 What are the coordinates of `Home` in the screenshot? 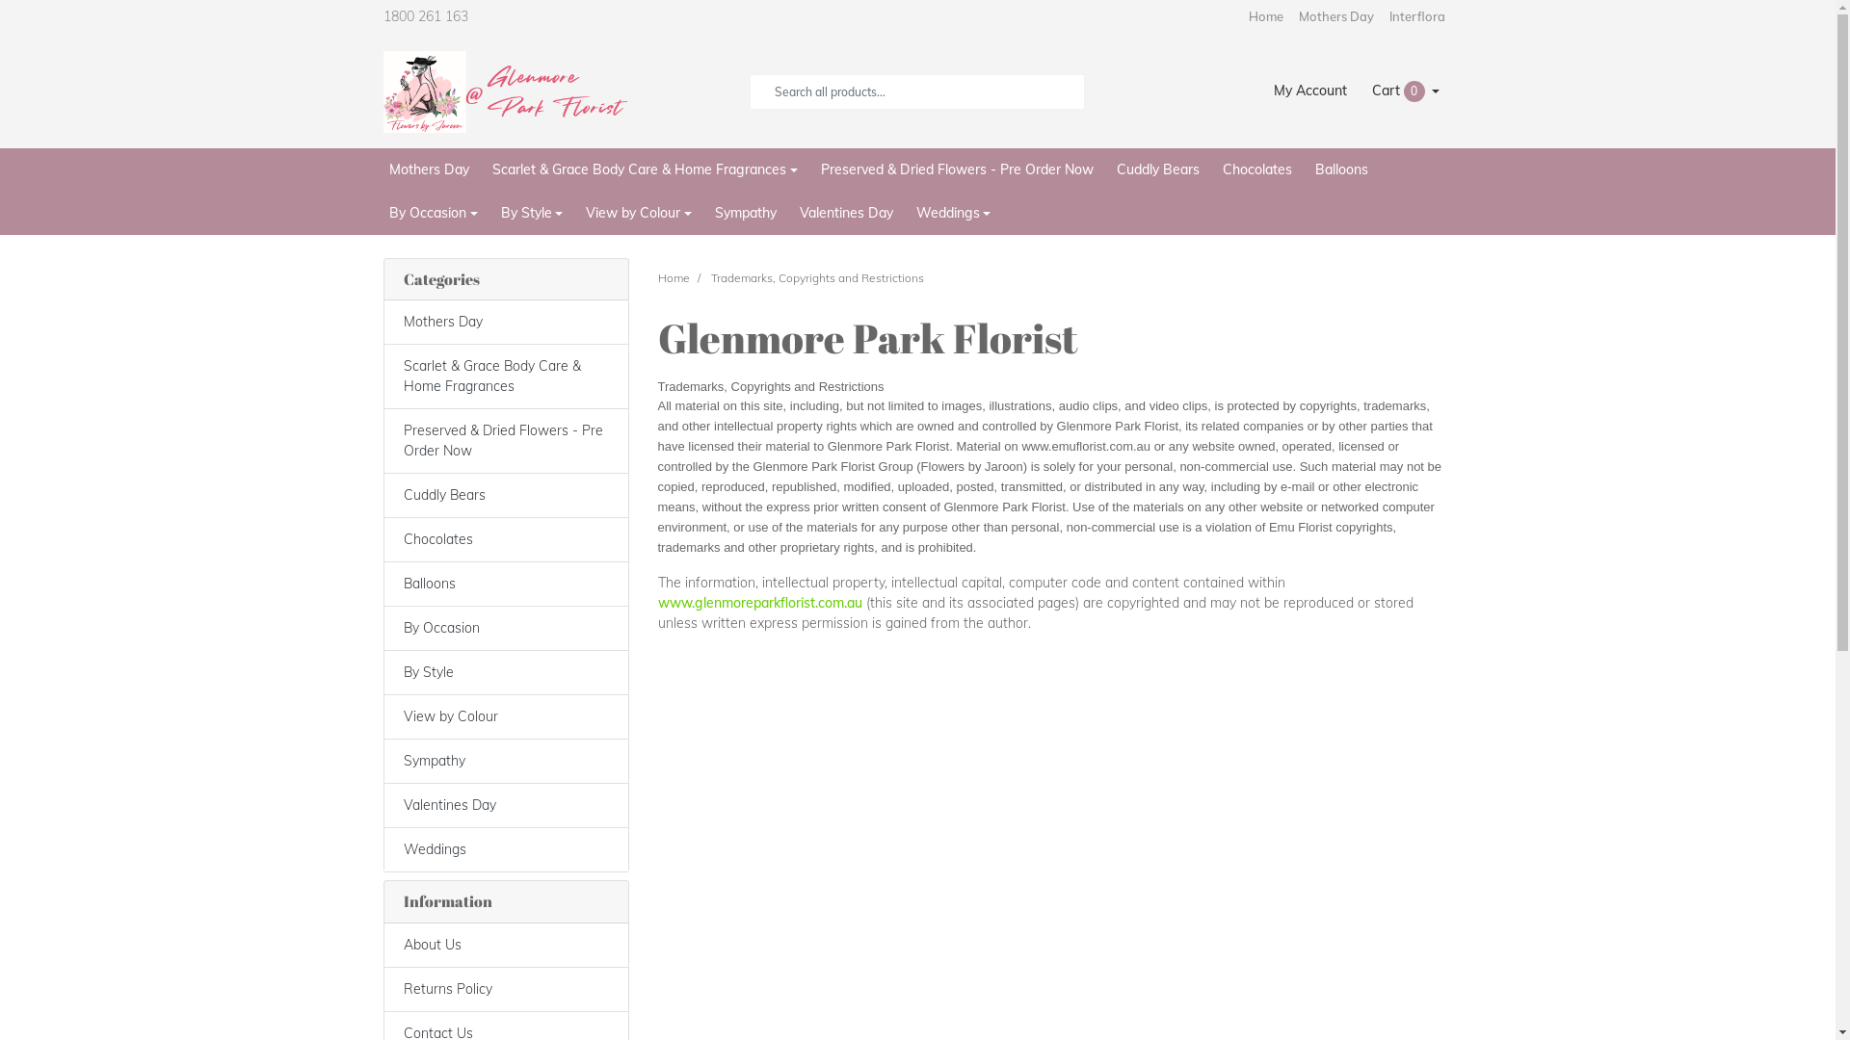 It's located at (1266, 17).